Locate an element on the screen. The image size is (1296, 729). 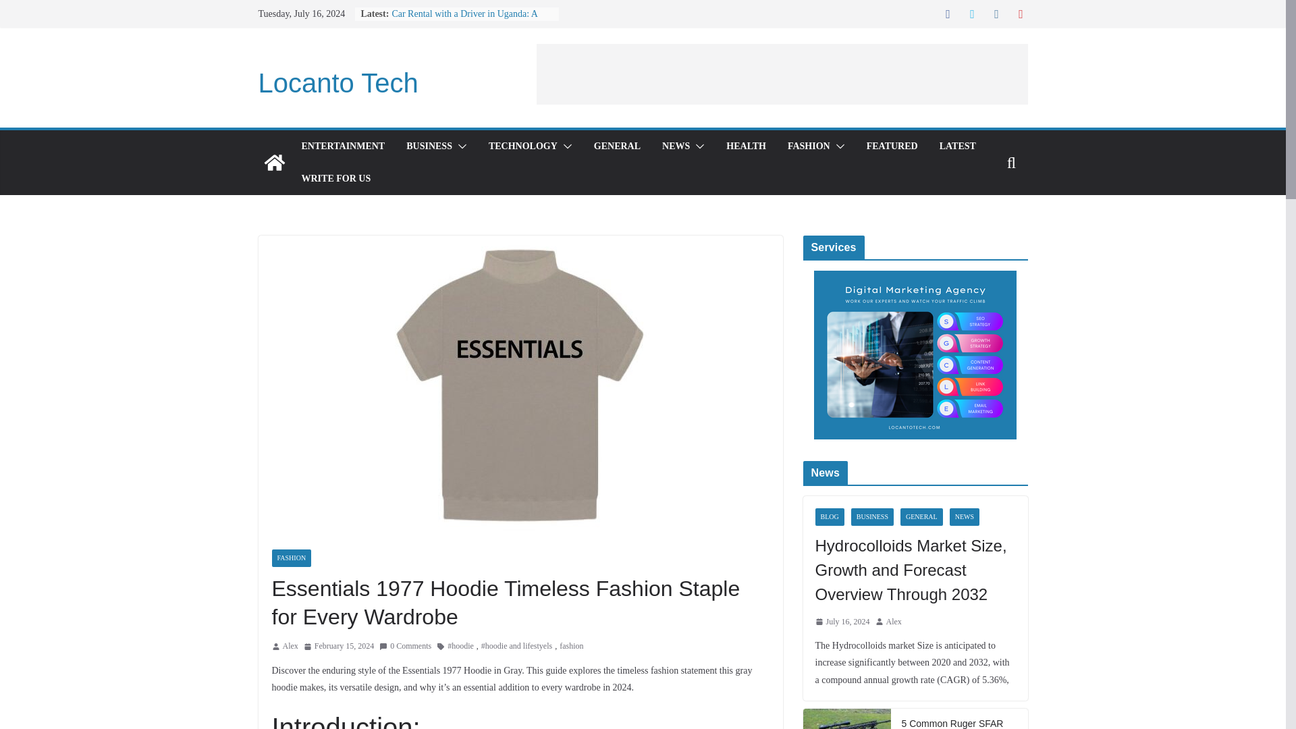
BUSINESS is located at coordinates (429, 146).